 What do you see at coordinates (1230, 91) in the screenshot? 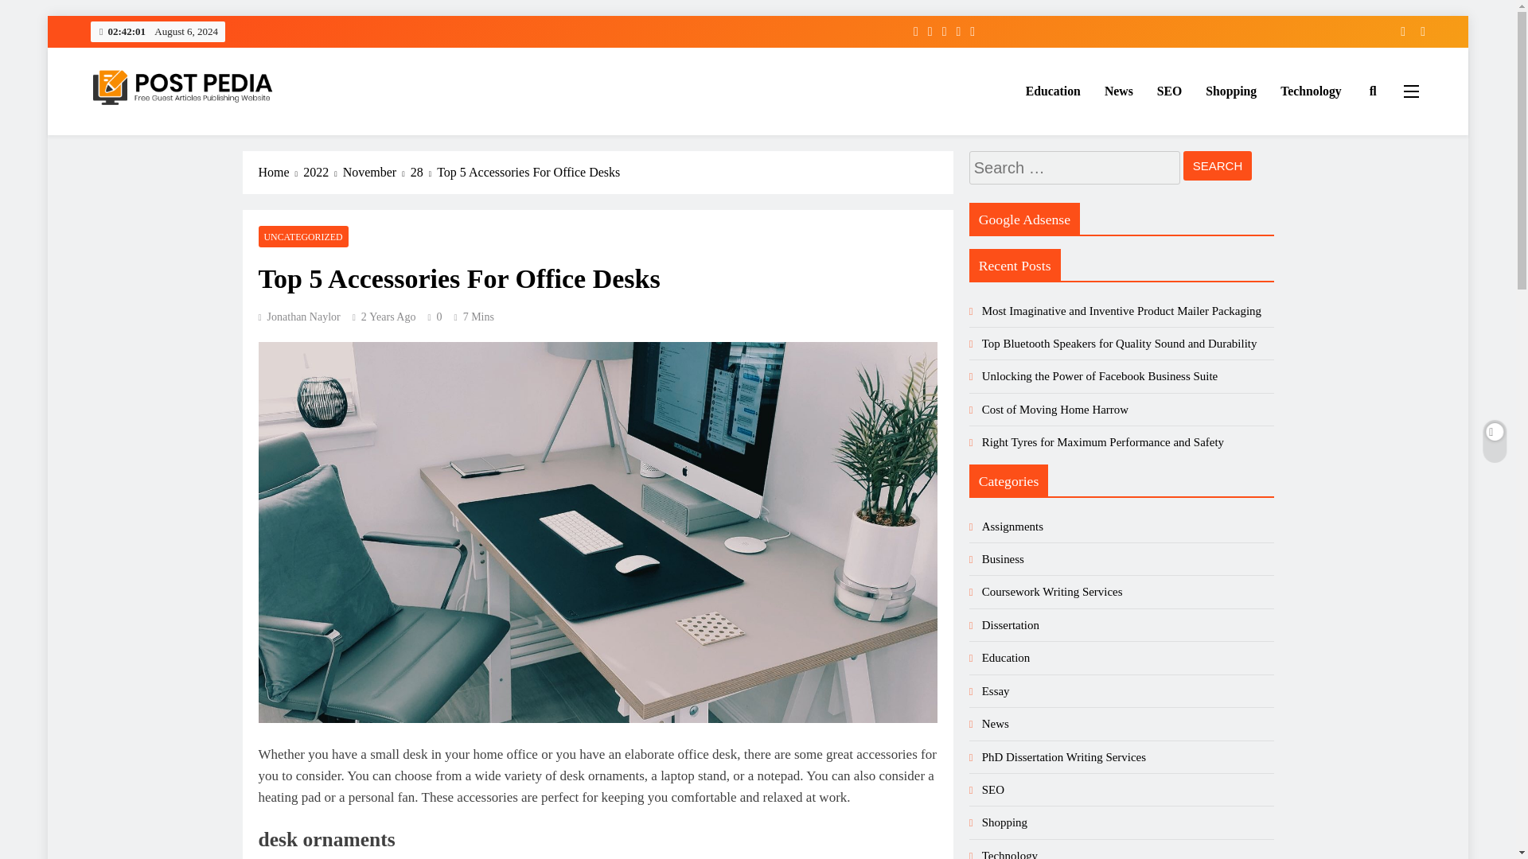
I see `Shopping` at bounding box center [1230, 91].